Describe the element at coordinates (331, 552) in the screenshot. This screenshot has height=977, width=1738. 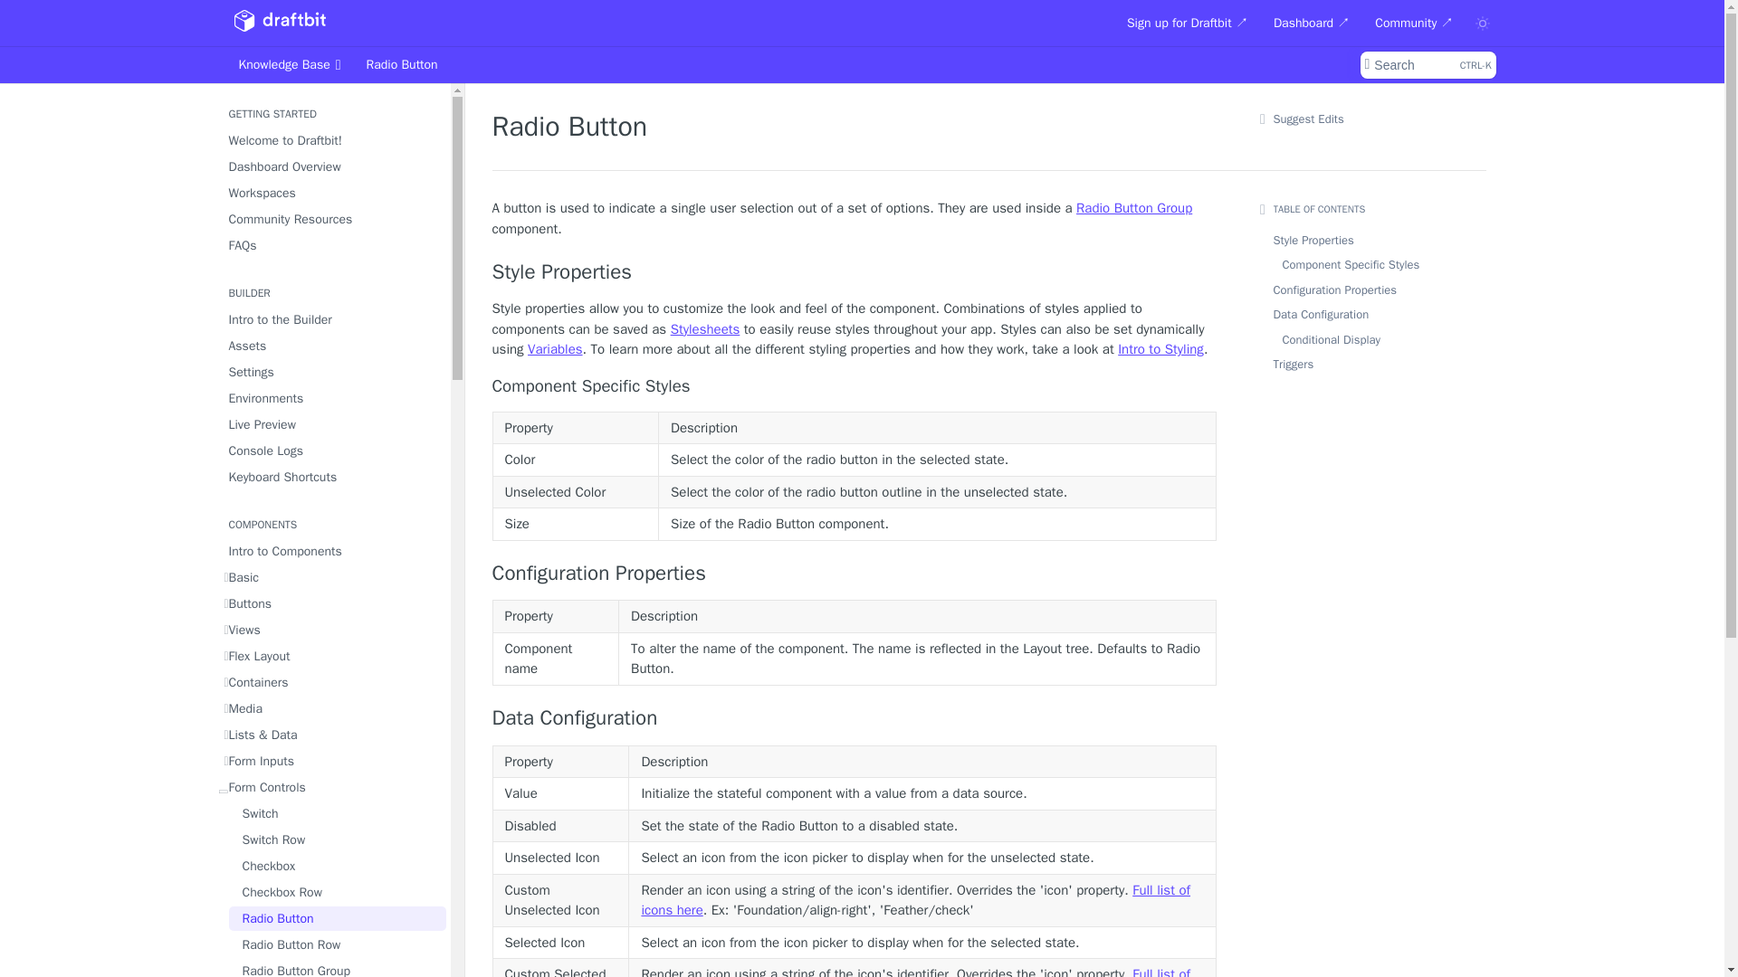
I see `Console Logs` at that location.